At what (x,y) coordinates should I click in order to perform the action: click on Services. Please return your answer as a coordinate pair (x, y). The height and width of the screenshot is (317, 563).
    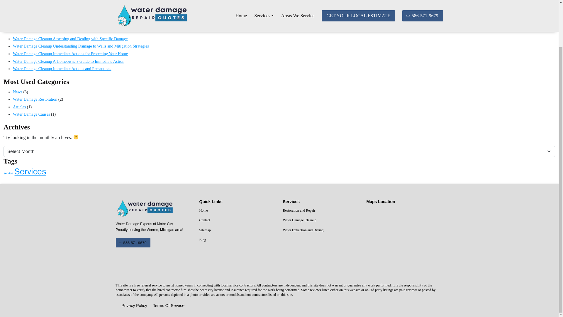
    Looking at the image, I should click on (30, 171).